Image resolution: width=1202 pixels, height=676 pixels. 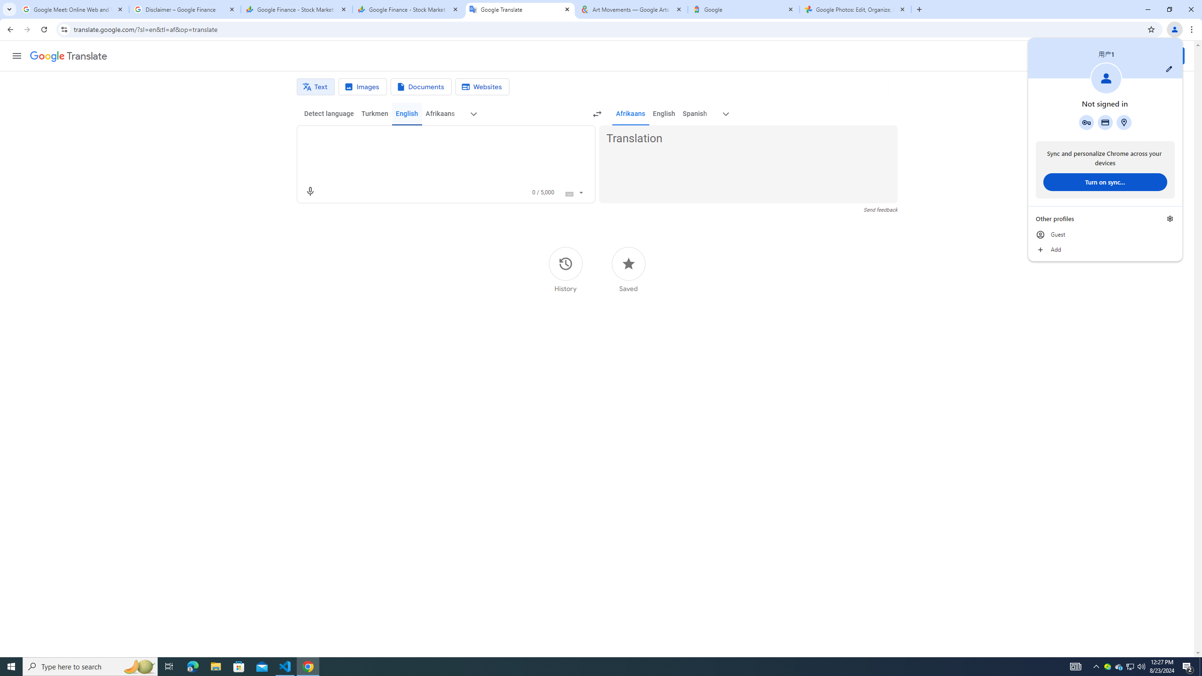 I want to click on Manage profiles, so click(x=1170, y=219).